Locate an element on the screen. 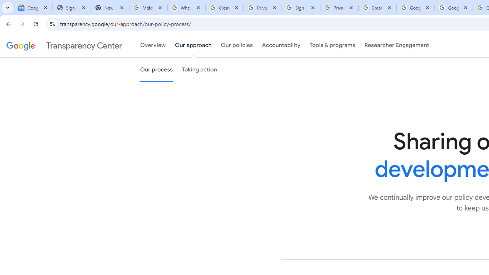 The height and width of the screenshot is (275, 489). Our approach is located at coordinates (193, 45).